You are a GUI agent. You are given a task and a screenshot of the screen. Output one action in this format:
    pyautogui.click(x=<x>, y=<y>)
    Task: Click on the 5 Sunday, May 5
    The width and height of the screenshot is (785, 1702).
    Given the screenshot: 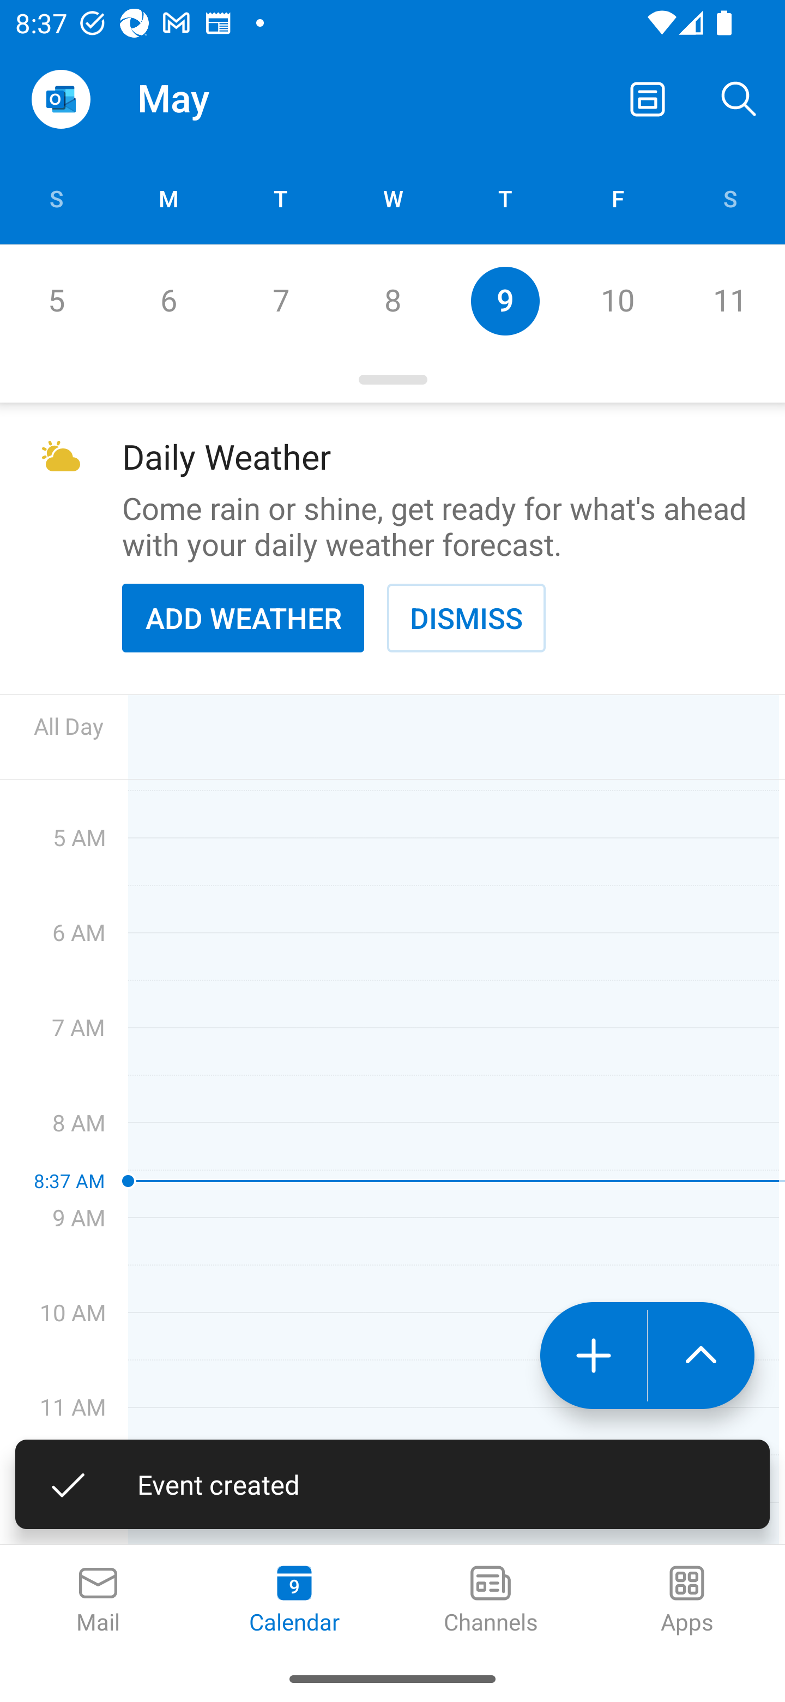 What is the action you would take?
    pyautogui.click(x=56, y=301)
    